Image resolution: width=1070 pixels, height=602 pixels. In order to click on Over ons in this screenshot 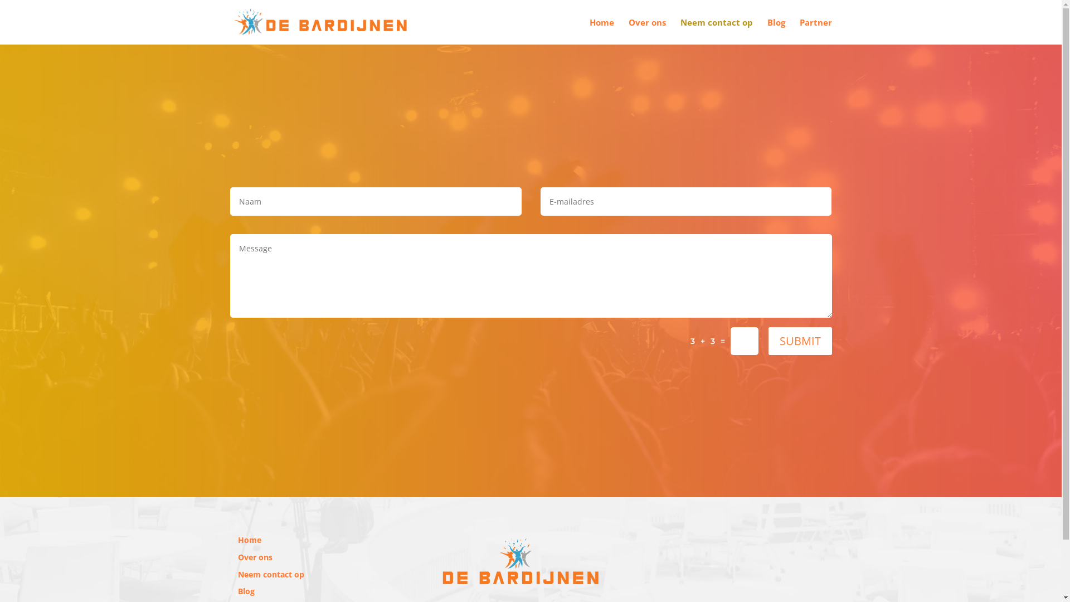, I will do `click(255, 557)`.